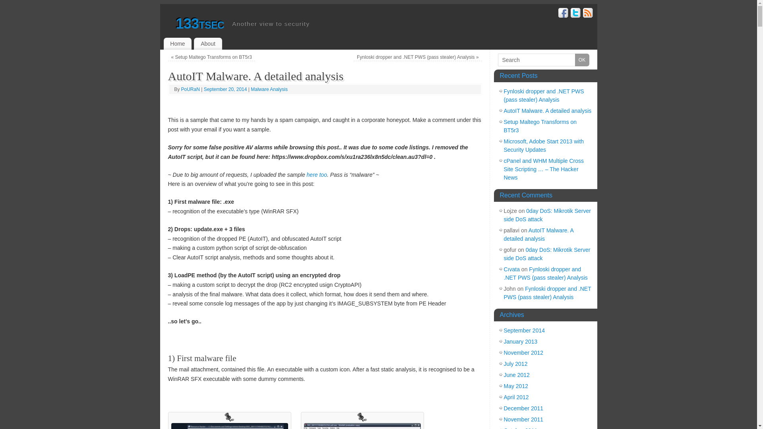 This screenshot has height=429, width=763. I want to click on 0day DoS: Mikrotik Server side DoS attack, so click(548, 215).